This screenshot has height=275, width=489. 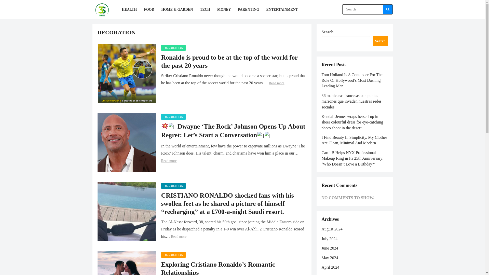 I want to click on MONEY, so click(x=224, y=9).